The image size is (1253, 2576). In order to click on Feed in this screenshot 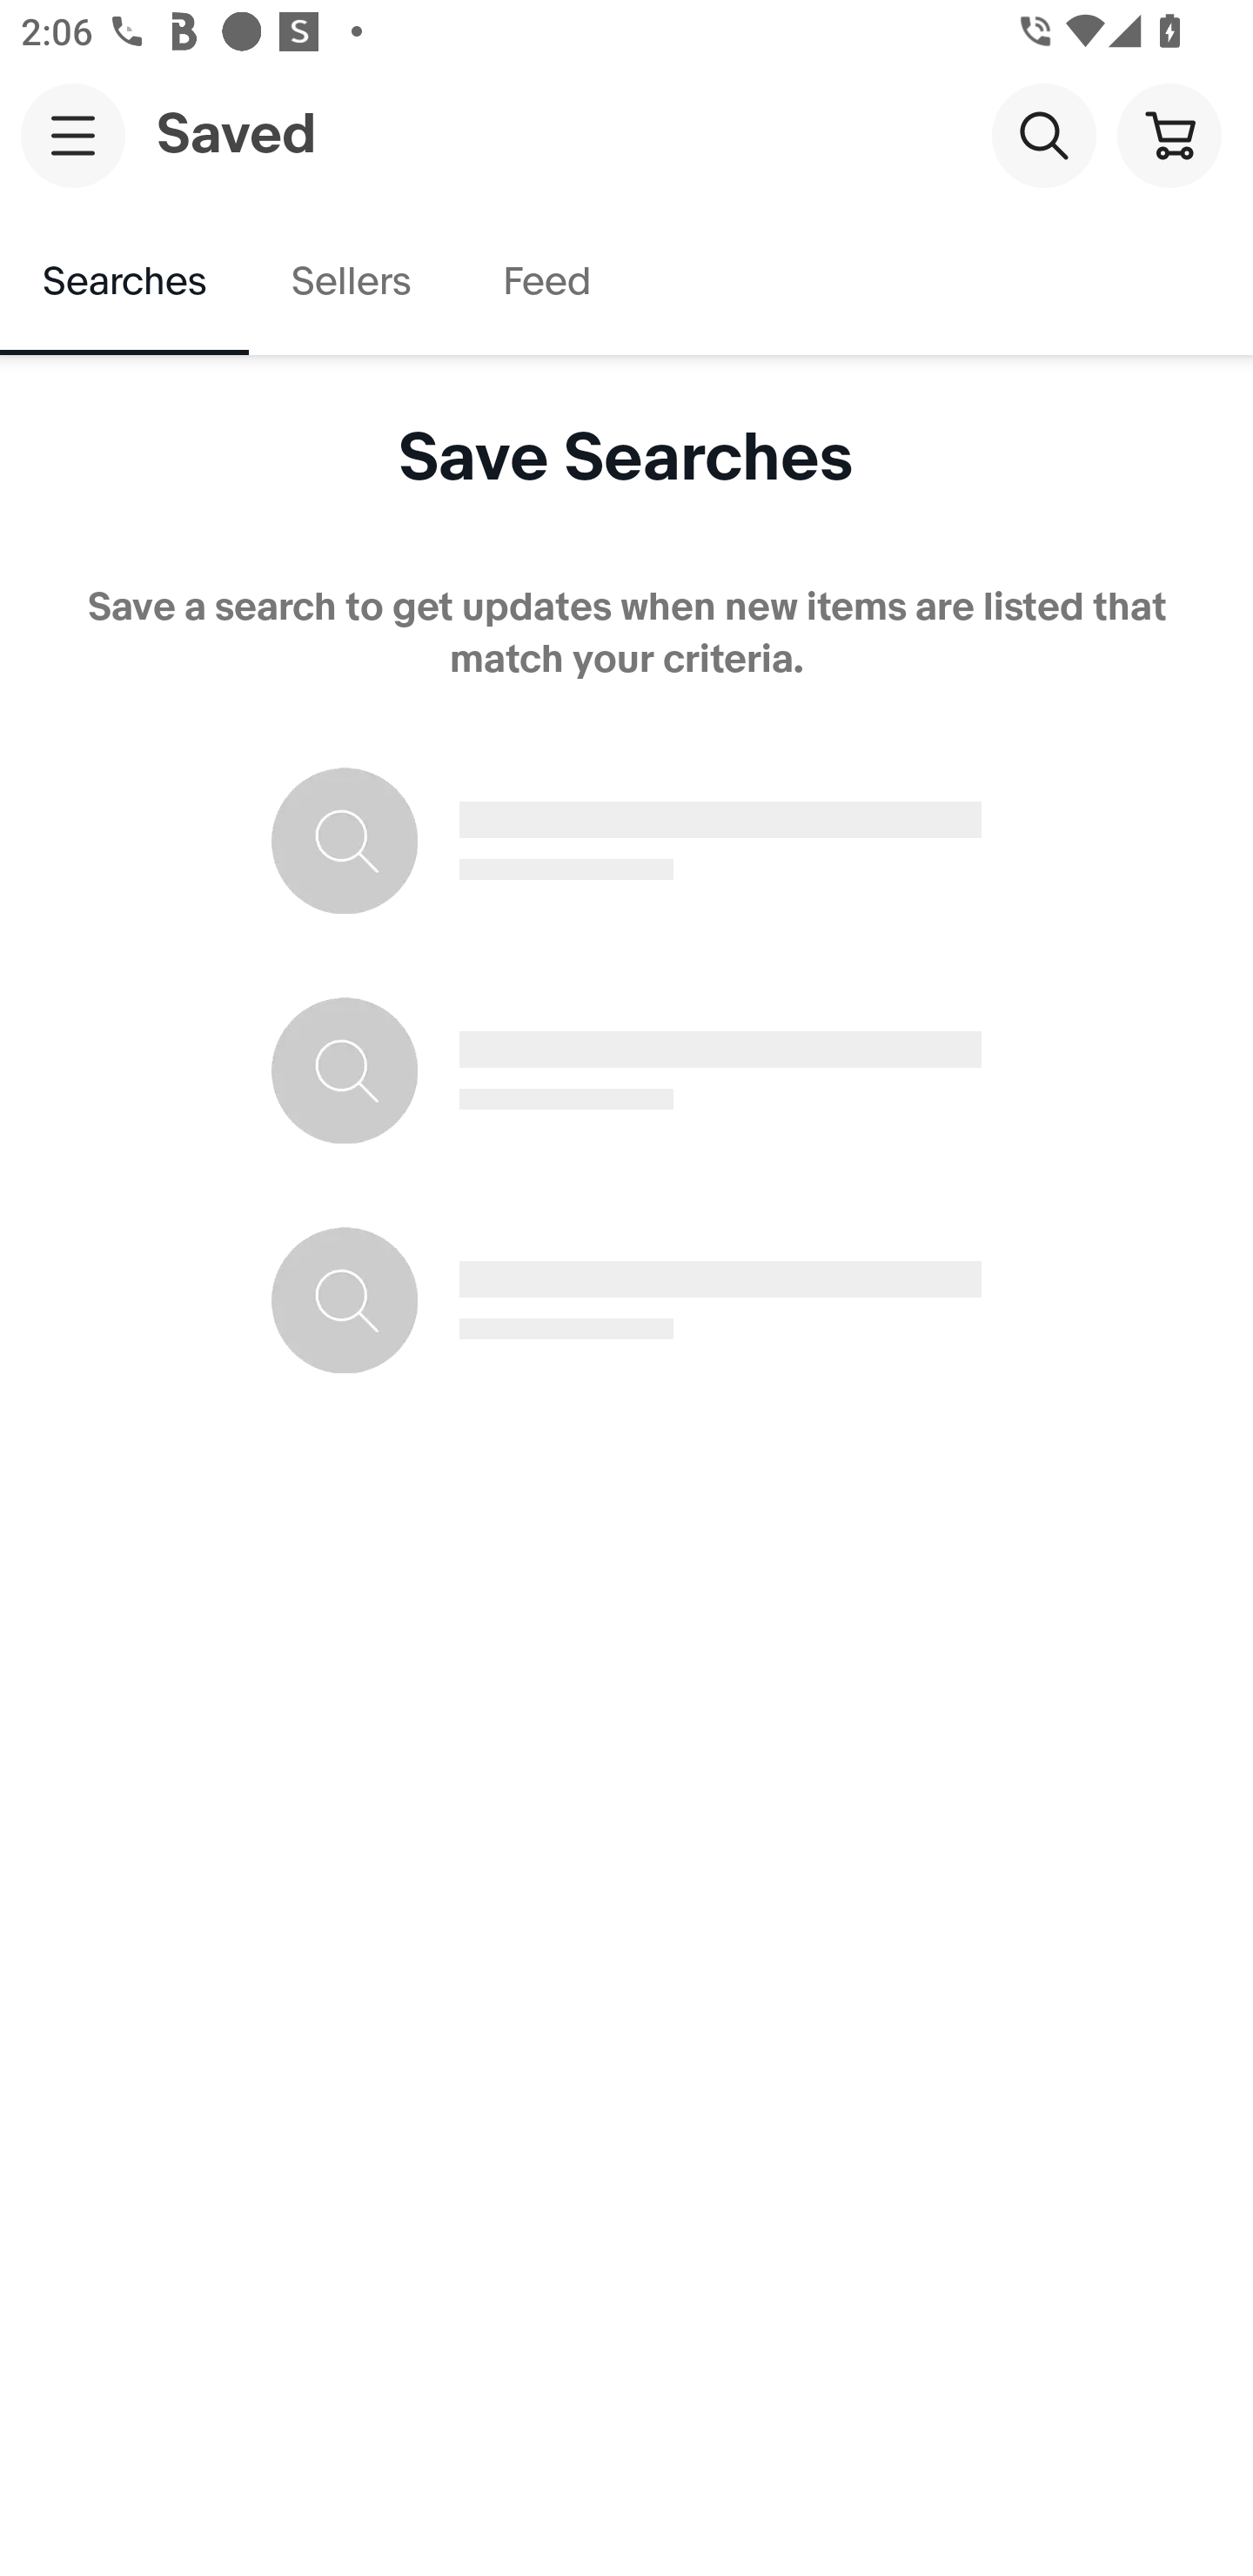, I will do `click(546, 282)`.